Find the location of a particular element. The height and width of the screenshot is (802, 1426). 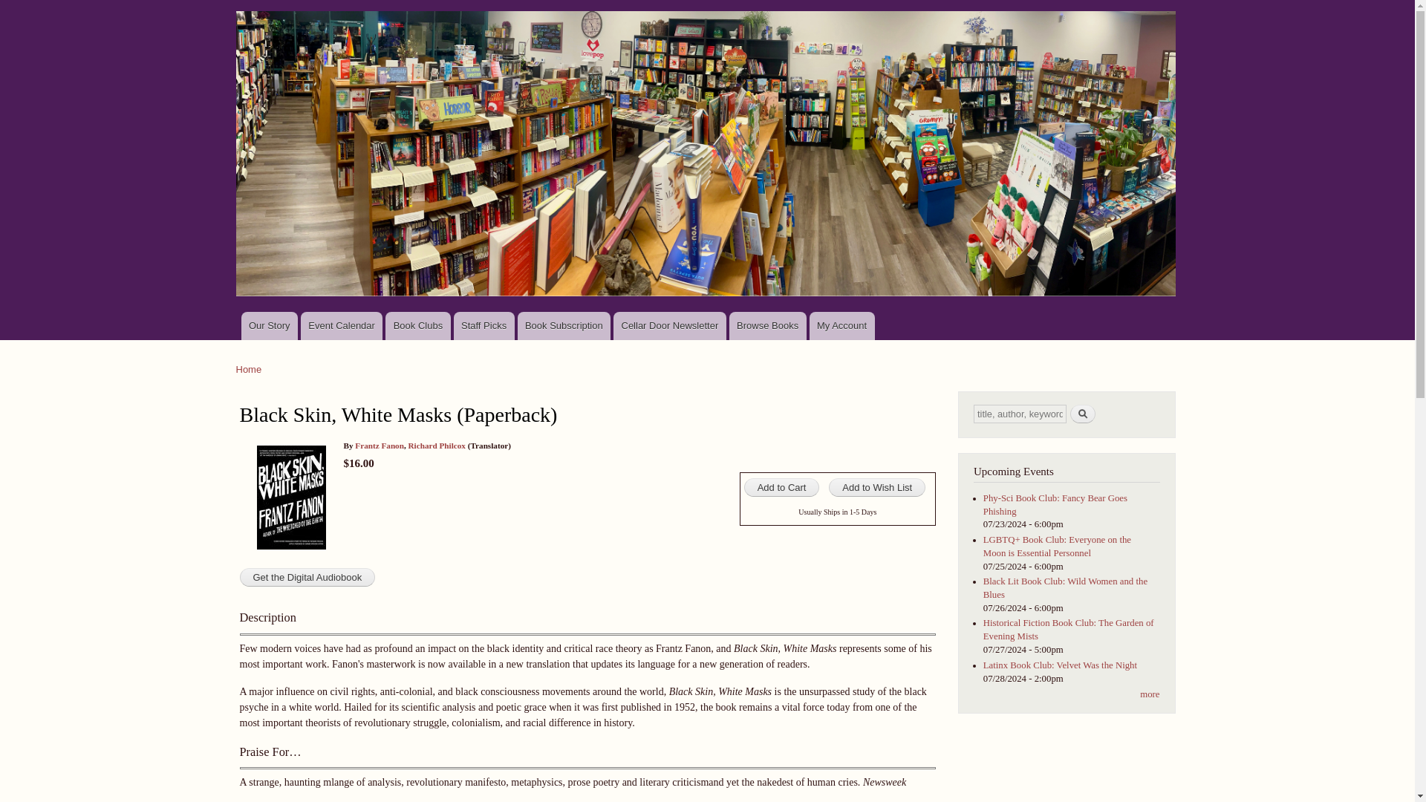

Cellar Door Staff Picks is located at coordinates (484, 325).